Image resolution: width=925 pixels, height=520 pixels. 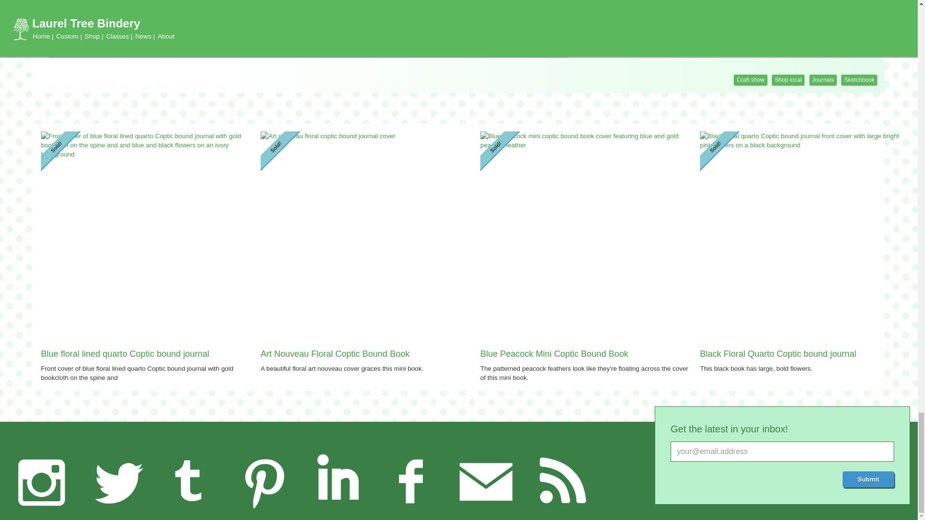 What do you see at coordinates (116, 481) in the screenshot?
I see `TWITTER` at bounding box center [116, 481].